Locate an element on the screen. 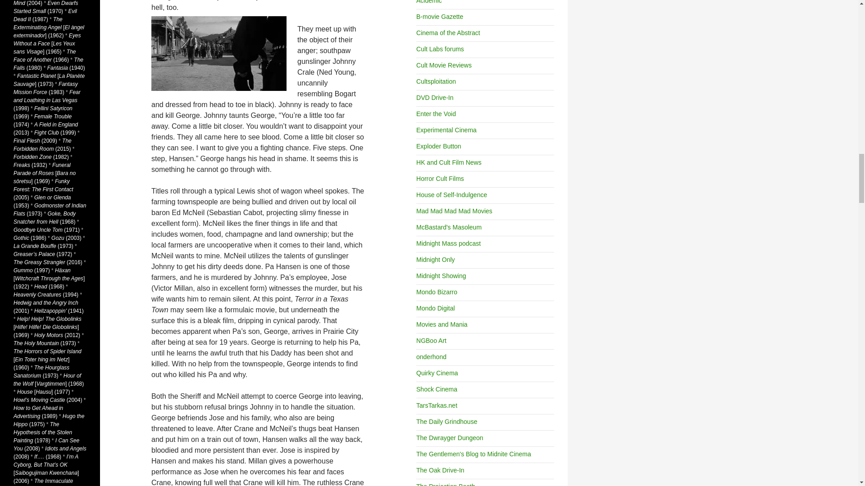 Image resolution: width=865 pixels, height=486 pixels. Terror in a Texas Town is located at coordinates (219, 53).